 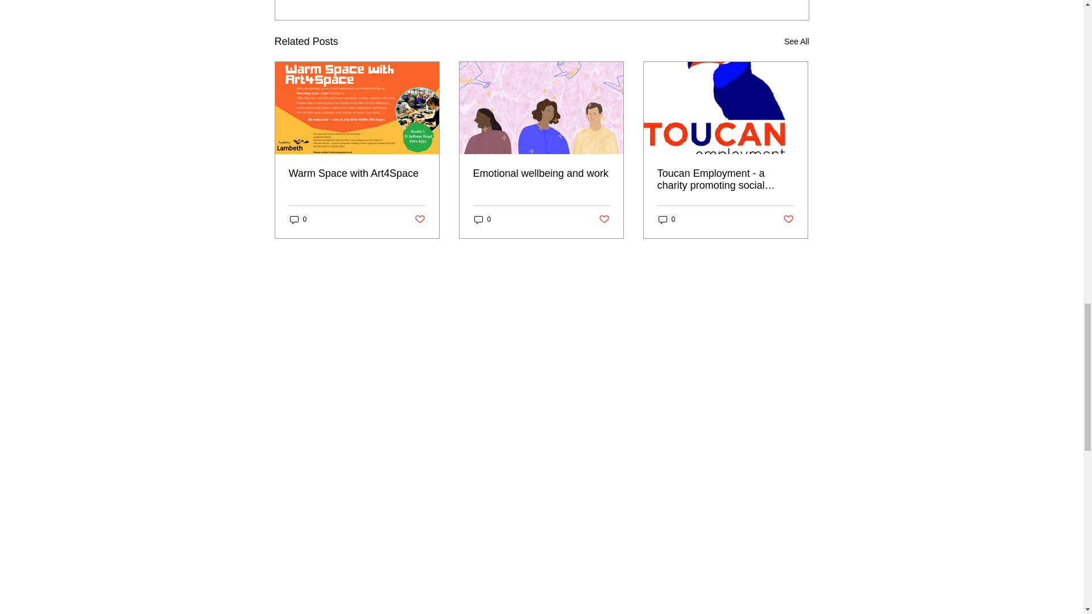 What do you see at coordinates (796, 42) in the screenshot?
I see `See All` at bounding box center [796, 42].